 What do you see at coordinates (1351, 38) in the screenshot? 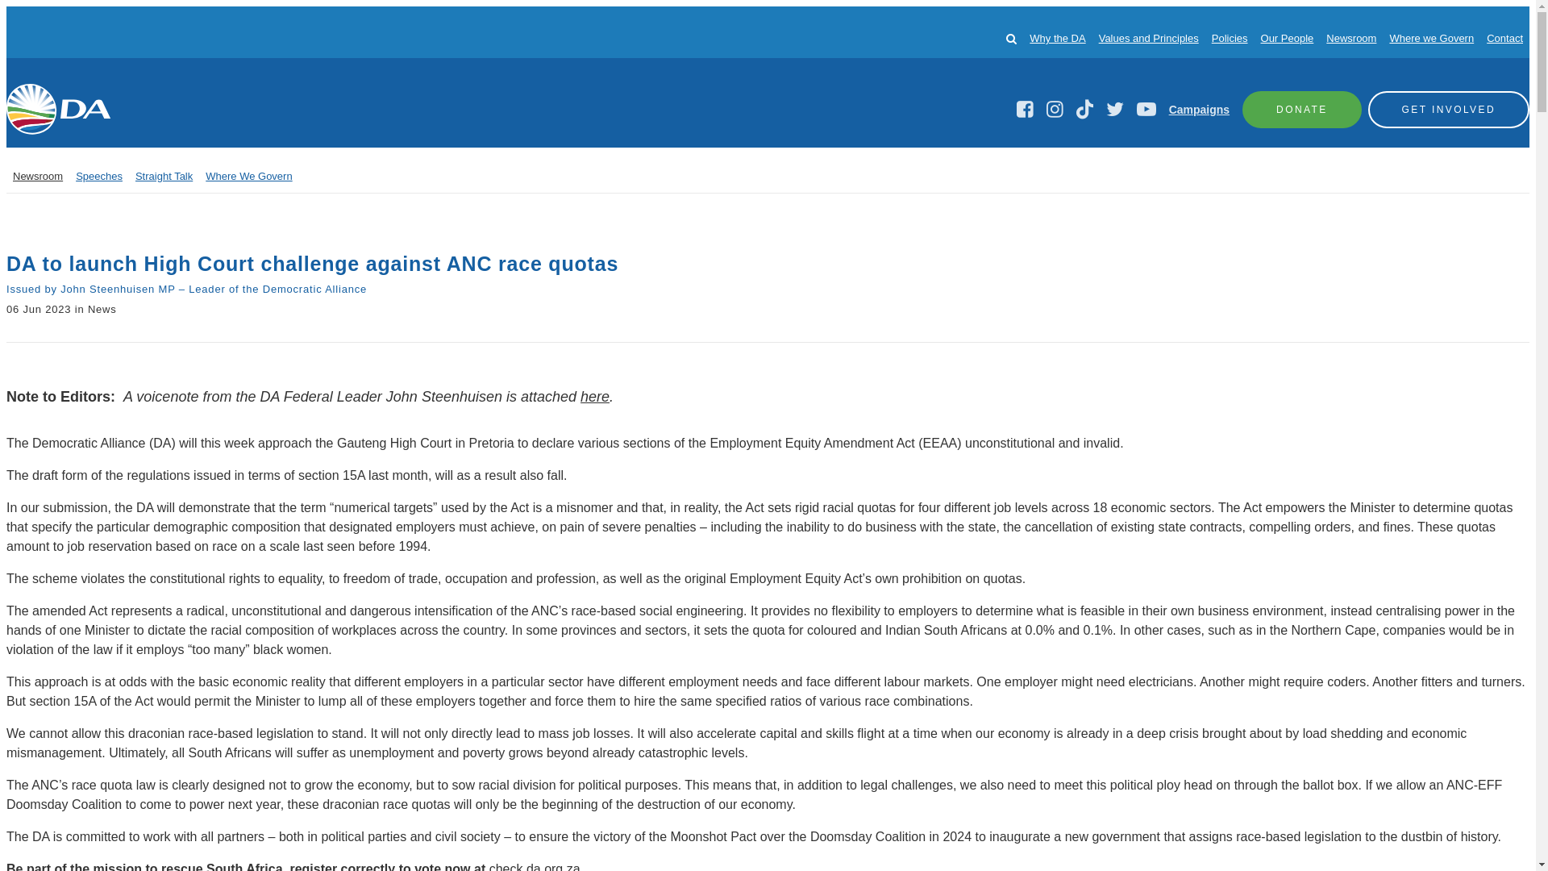
I see `Newsroom` at bounding box center [1351, 38].